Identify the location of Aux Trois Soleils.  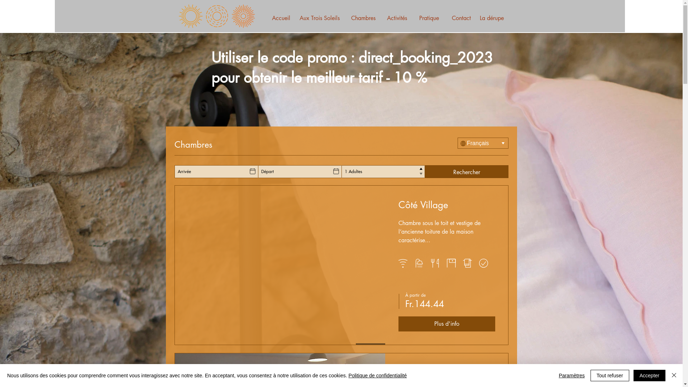
(319, 19).